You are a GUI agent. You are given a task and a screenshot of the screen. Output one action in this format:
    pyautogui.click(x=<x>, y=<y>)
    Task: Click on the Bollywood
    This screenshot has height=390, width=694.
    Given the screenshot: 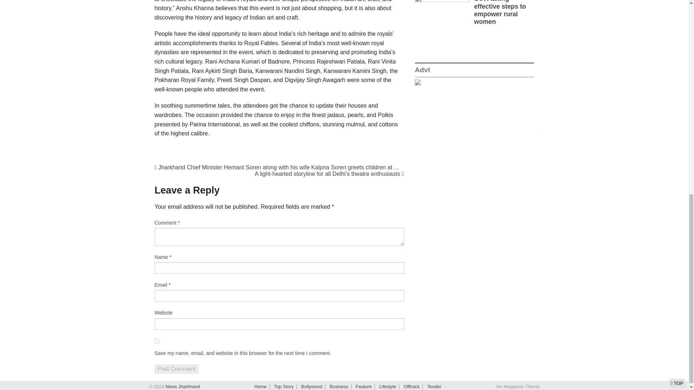 What is the action you would take?
    pyautogui.click(x=312, y=386)
    